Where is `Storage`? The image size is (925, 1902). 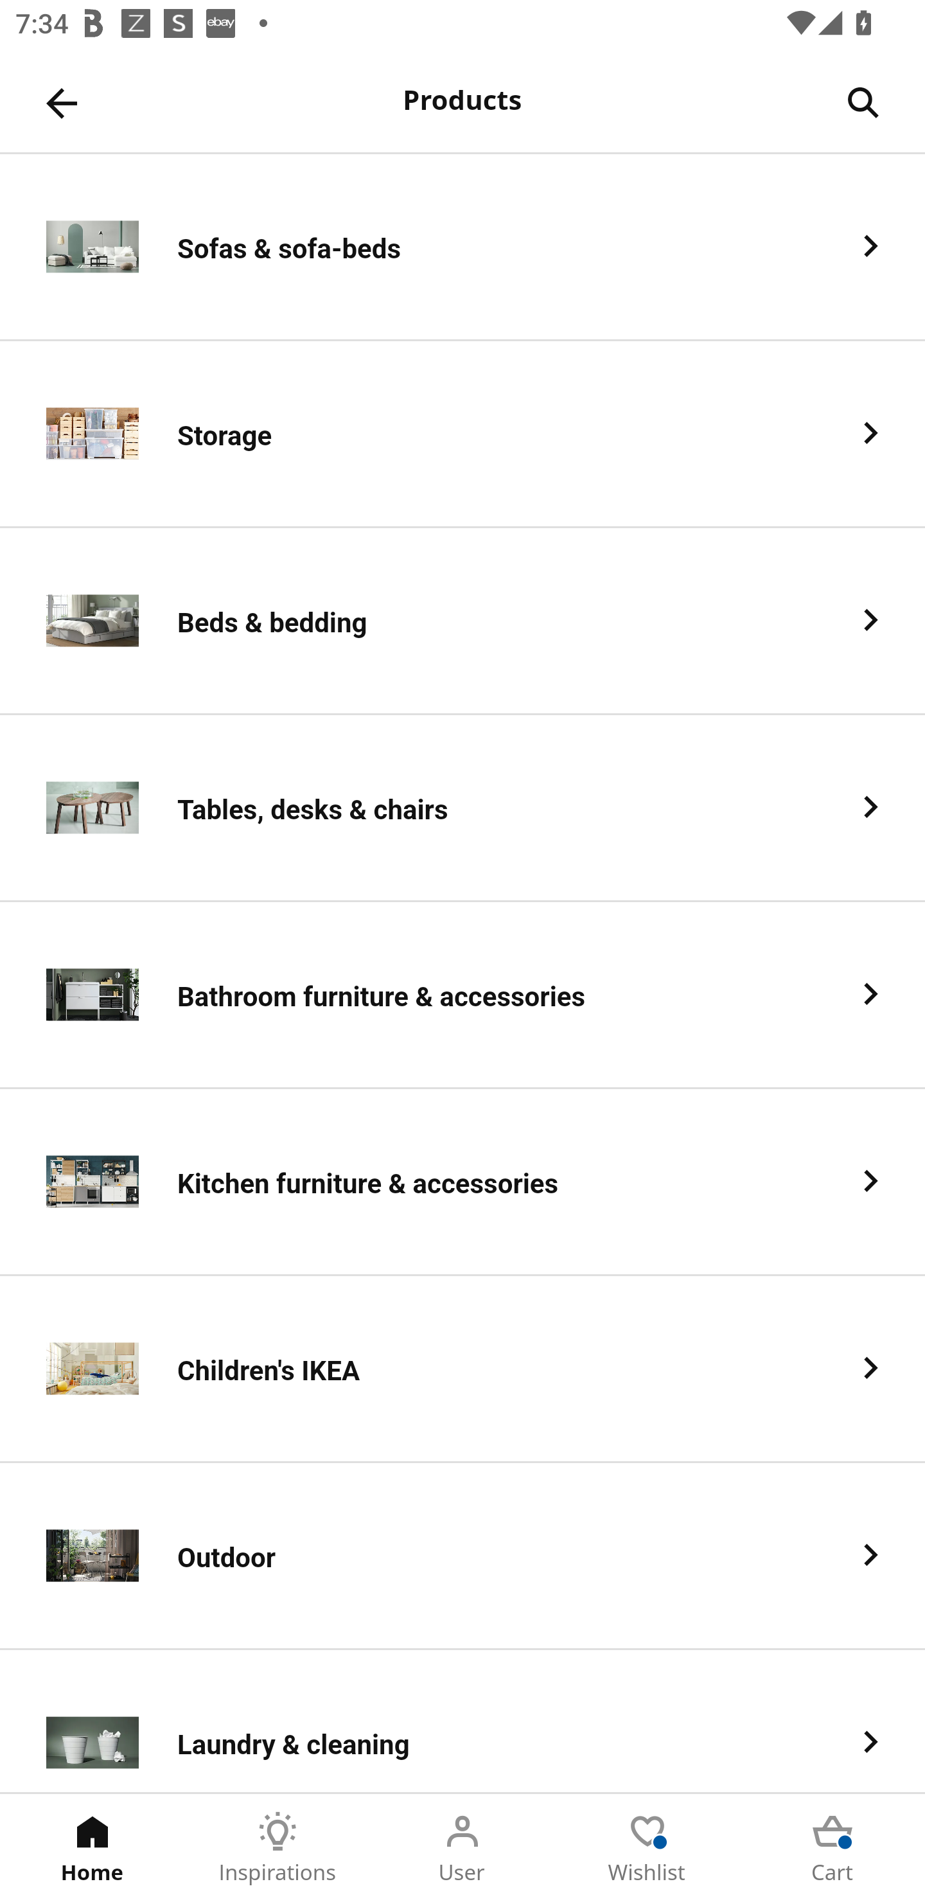
Storage is located at coordinates (463, 434).